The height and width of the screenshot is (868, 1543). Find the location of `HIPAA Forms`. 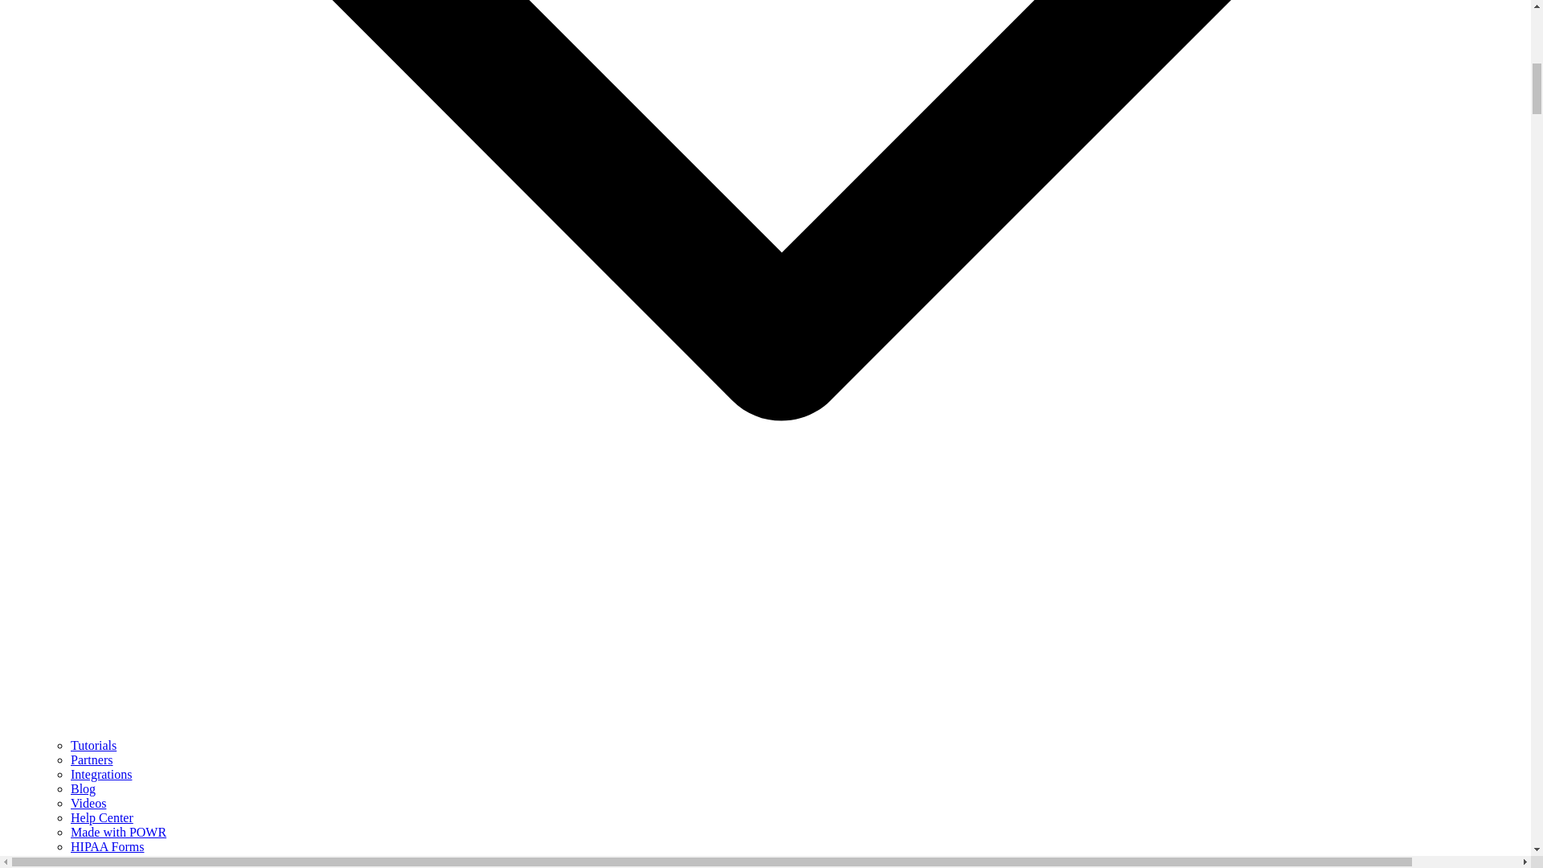

HIPAA Forms is located at coordinates (107, 846).